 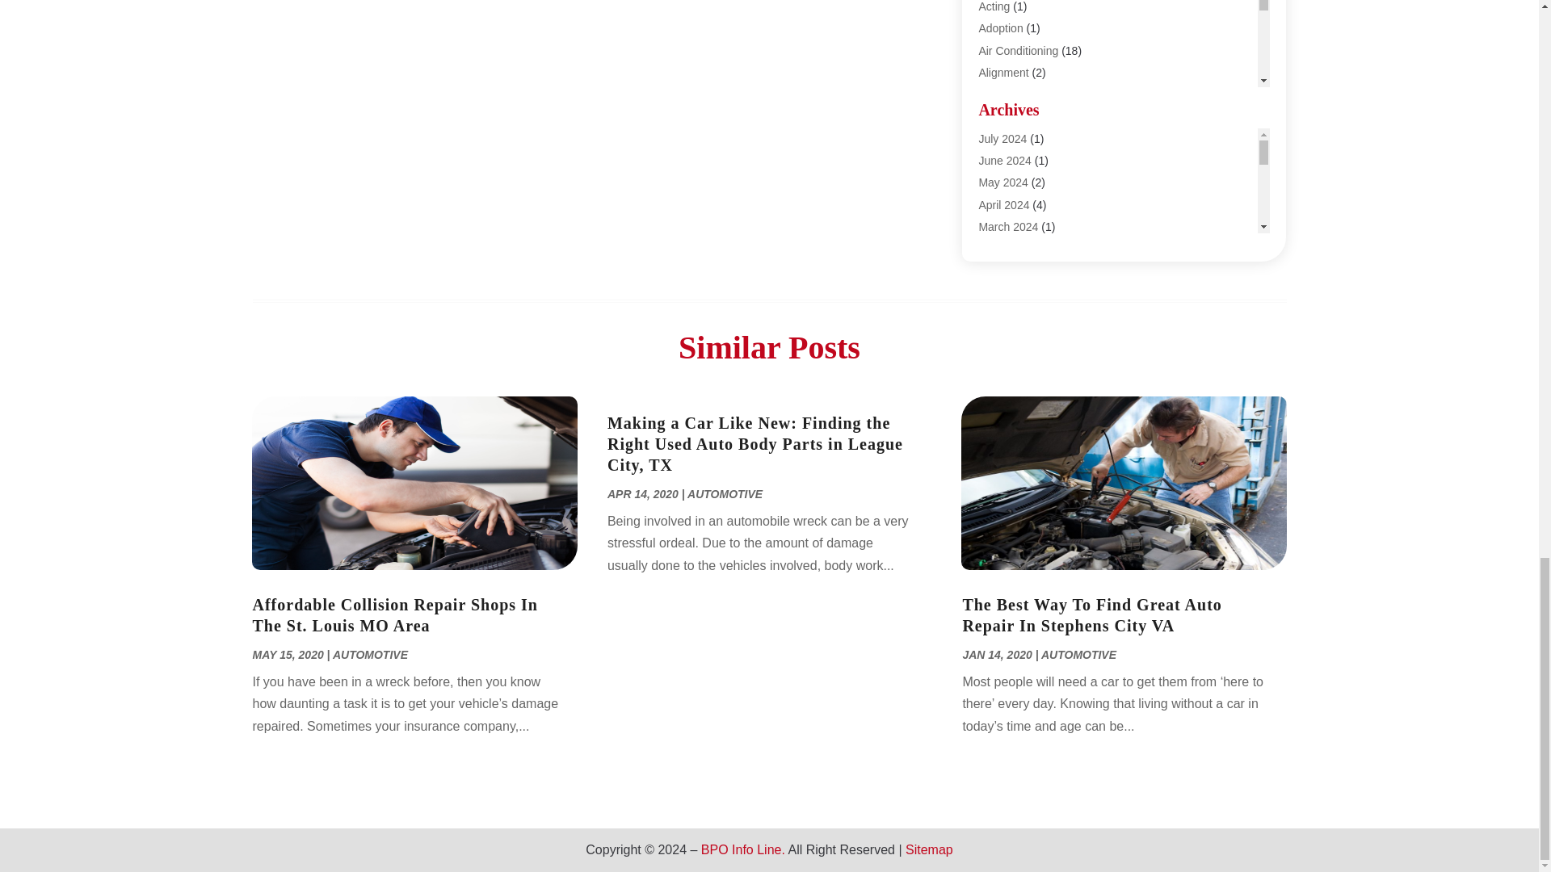 I want to click on Business, so click(x=1001, y=204).